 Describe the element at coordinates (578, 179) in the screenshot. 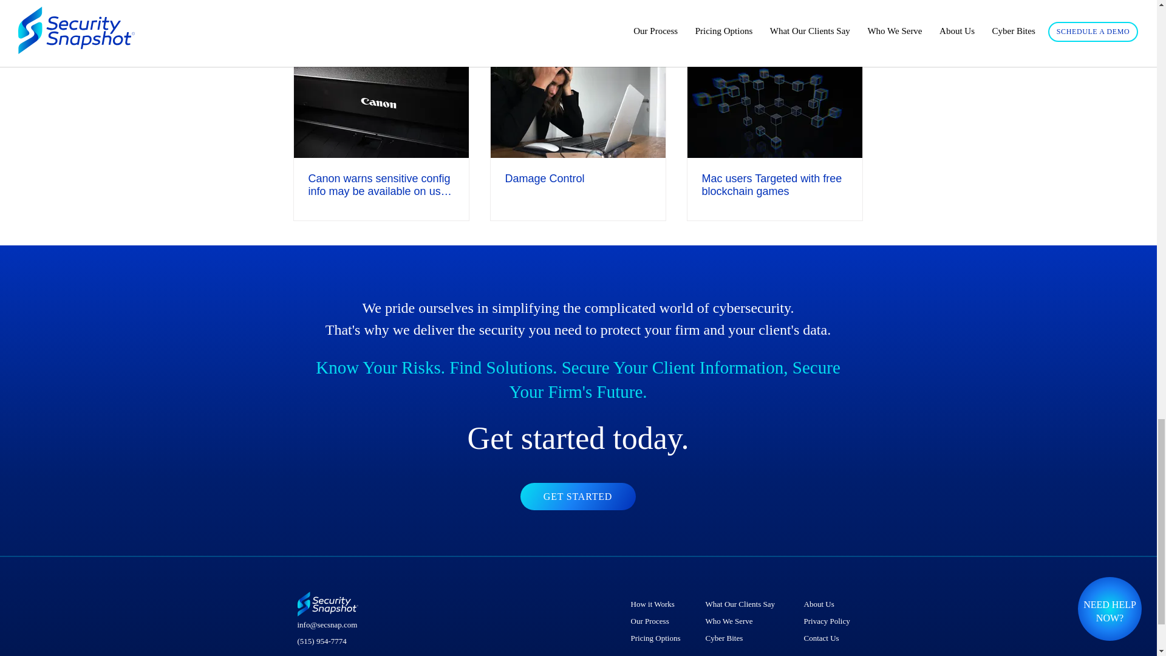

I see `Damage Control` at that location.